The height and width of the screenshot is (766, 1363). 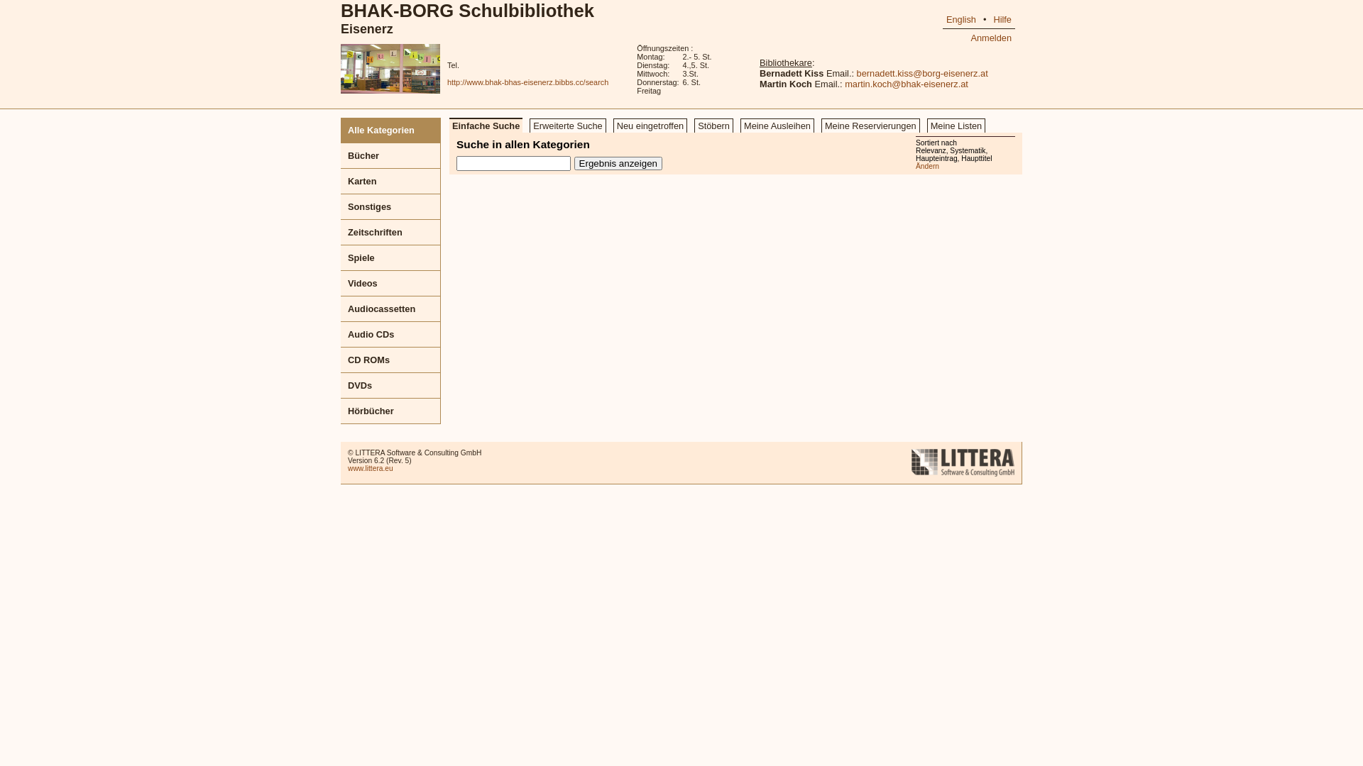 I want to click on Neu eingetroffen, so click(x=650, y=125).